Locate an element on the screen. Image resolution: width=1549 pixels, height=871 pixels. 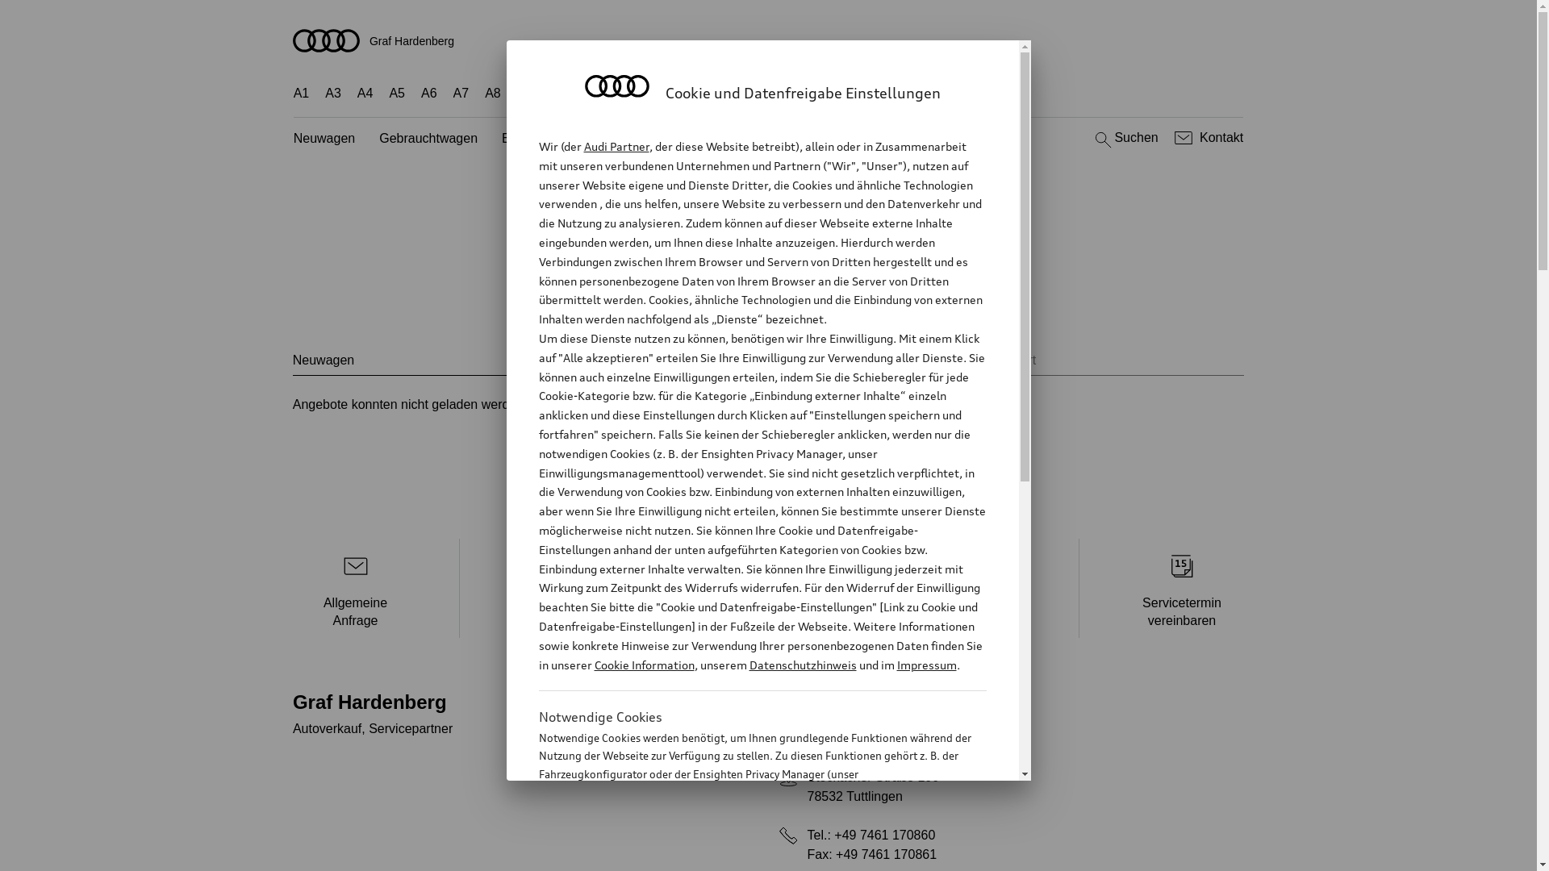
Suchen is located at coordinates (1125, 139).